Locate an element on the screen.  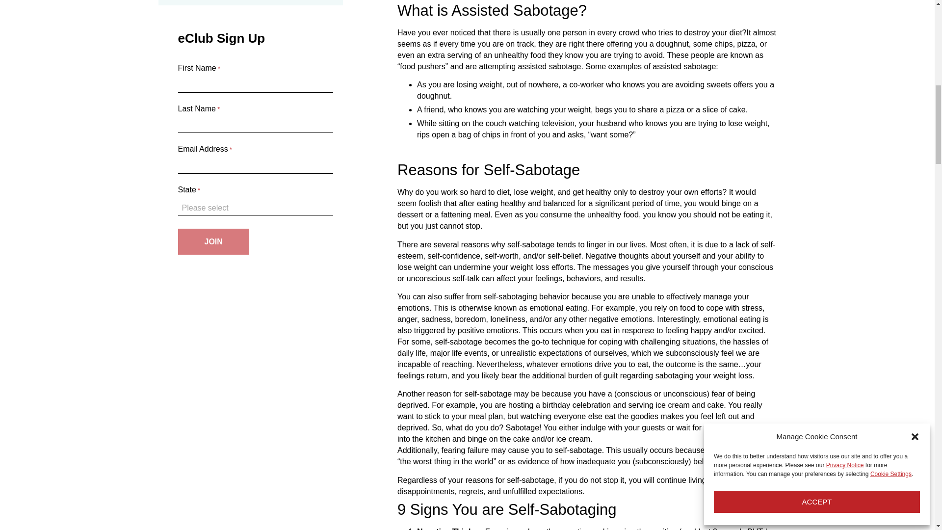
Page 1 is located at coordinates (587, 92).